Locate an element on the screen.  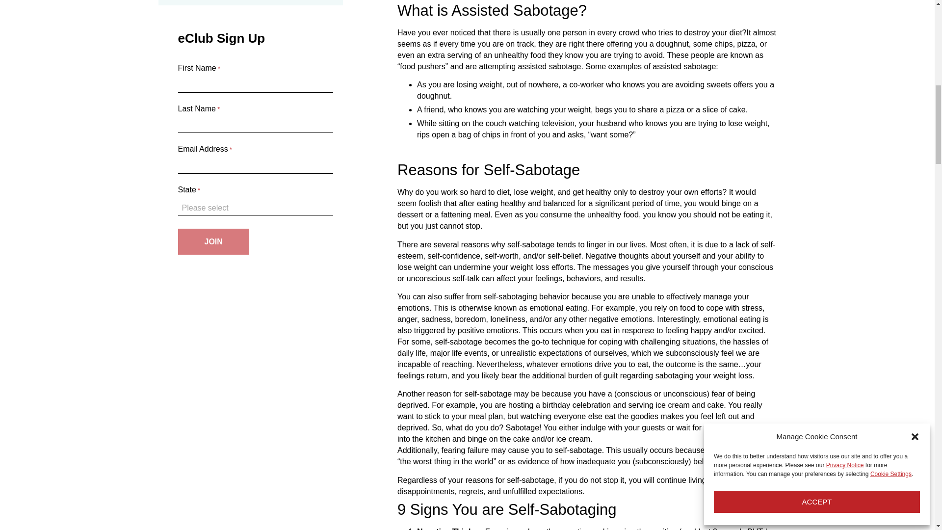
Page 1 is located at coordinates (587, 92).